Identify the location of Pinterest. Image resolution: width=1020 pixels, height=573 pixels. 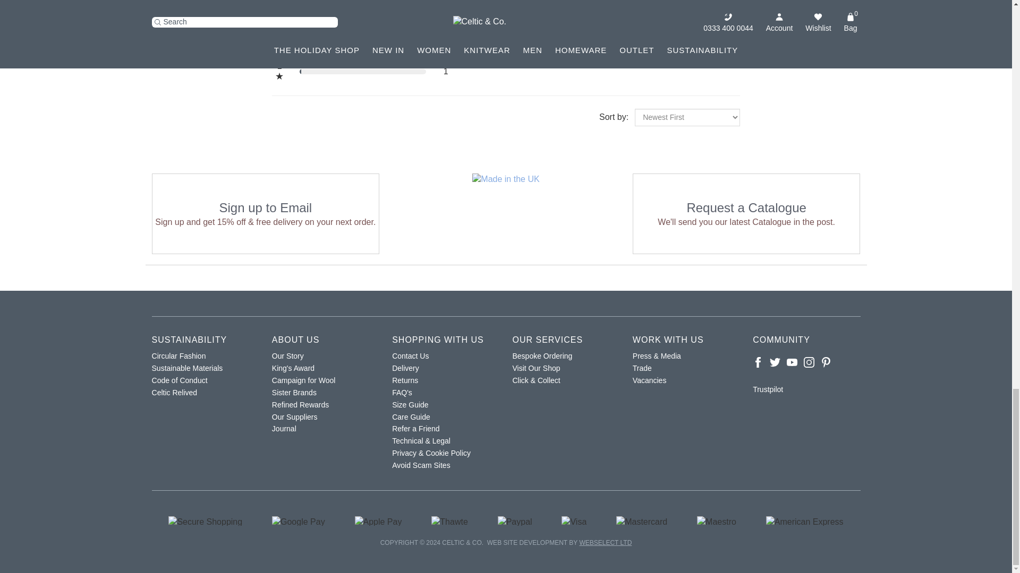
(826, 362).